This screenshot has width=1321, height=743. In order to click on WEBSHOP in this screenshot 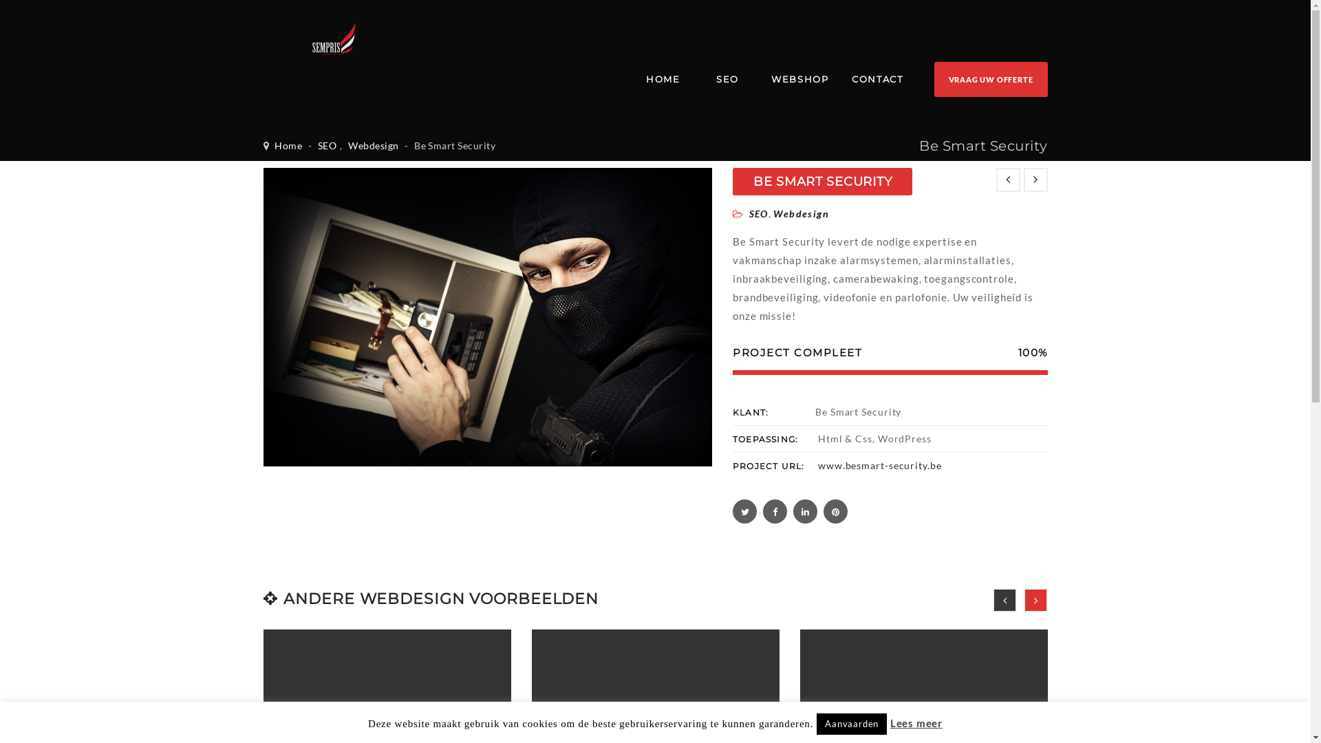, I will do `click(799, 80)`.